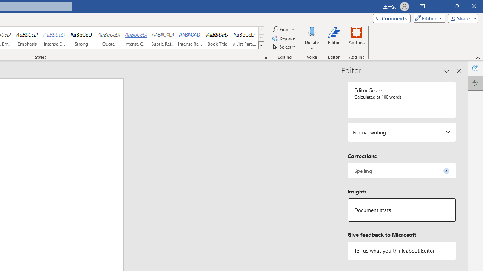 The height and width of the screenshot is (271, 483). I want to click on Subtle Reference, so click(163, 38).